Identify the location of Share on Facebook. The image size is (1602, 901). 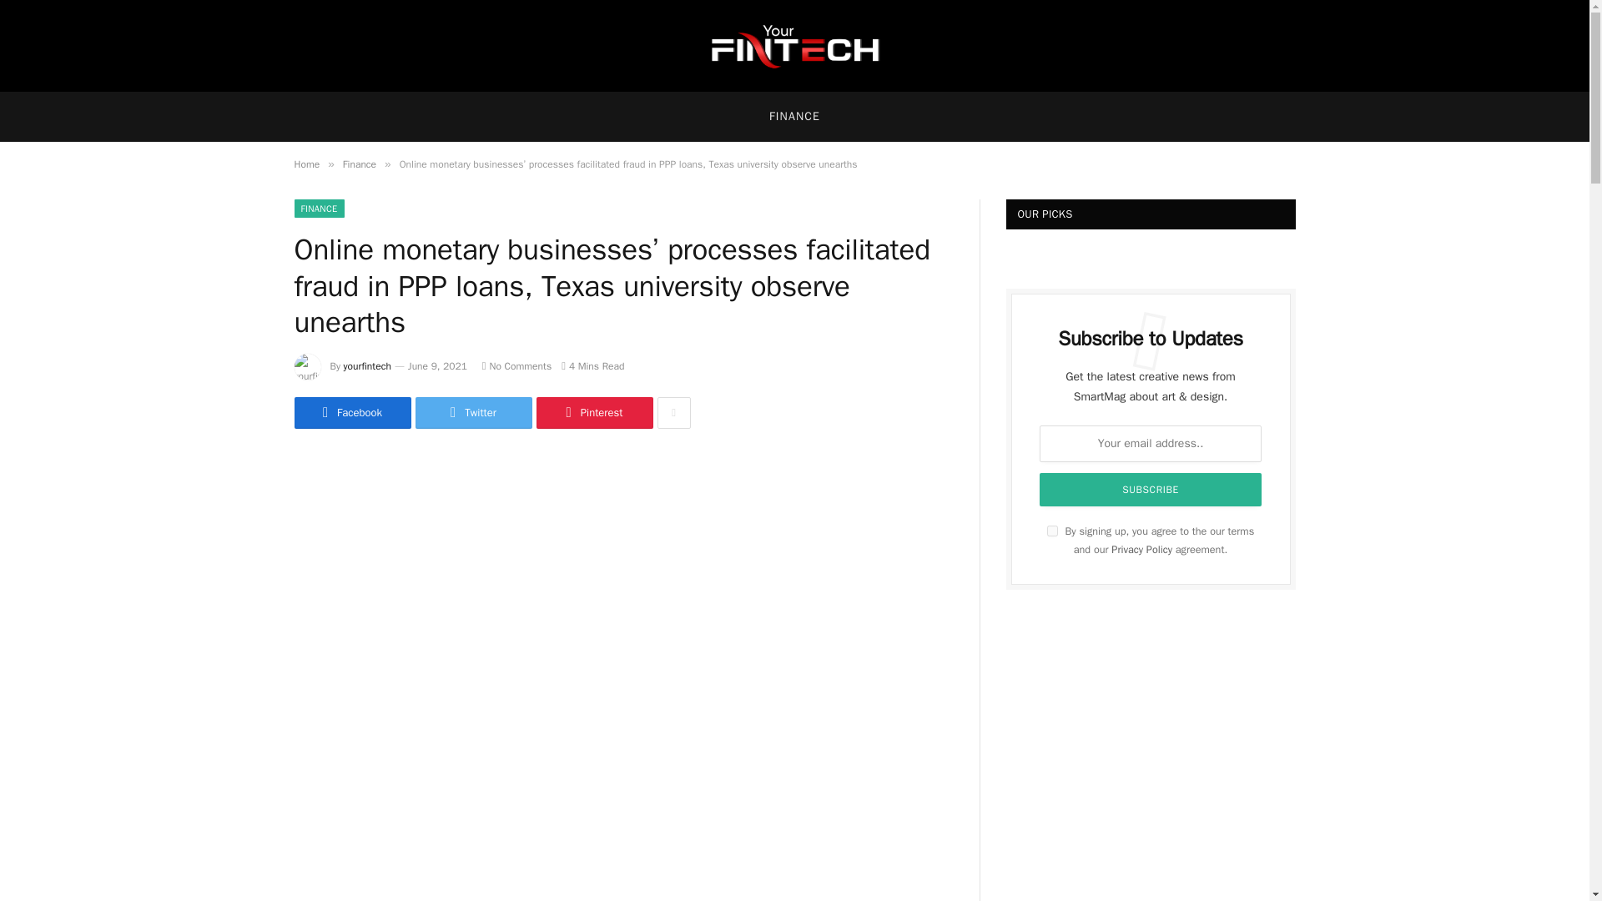
(351, 413).